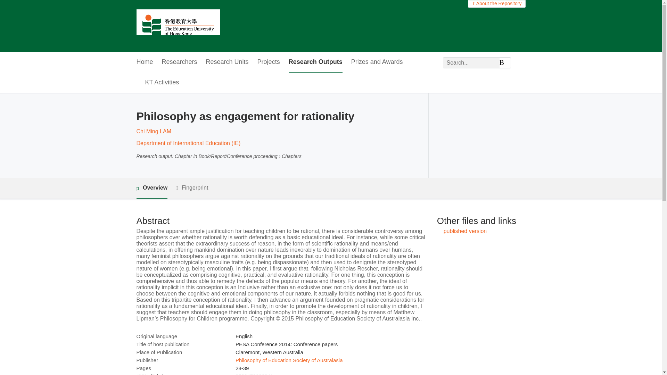  What do you see at coordinates (496, 3) in the screenshot?
I see `About the Repository` at bounding box center [496, 3].